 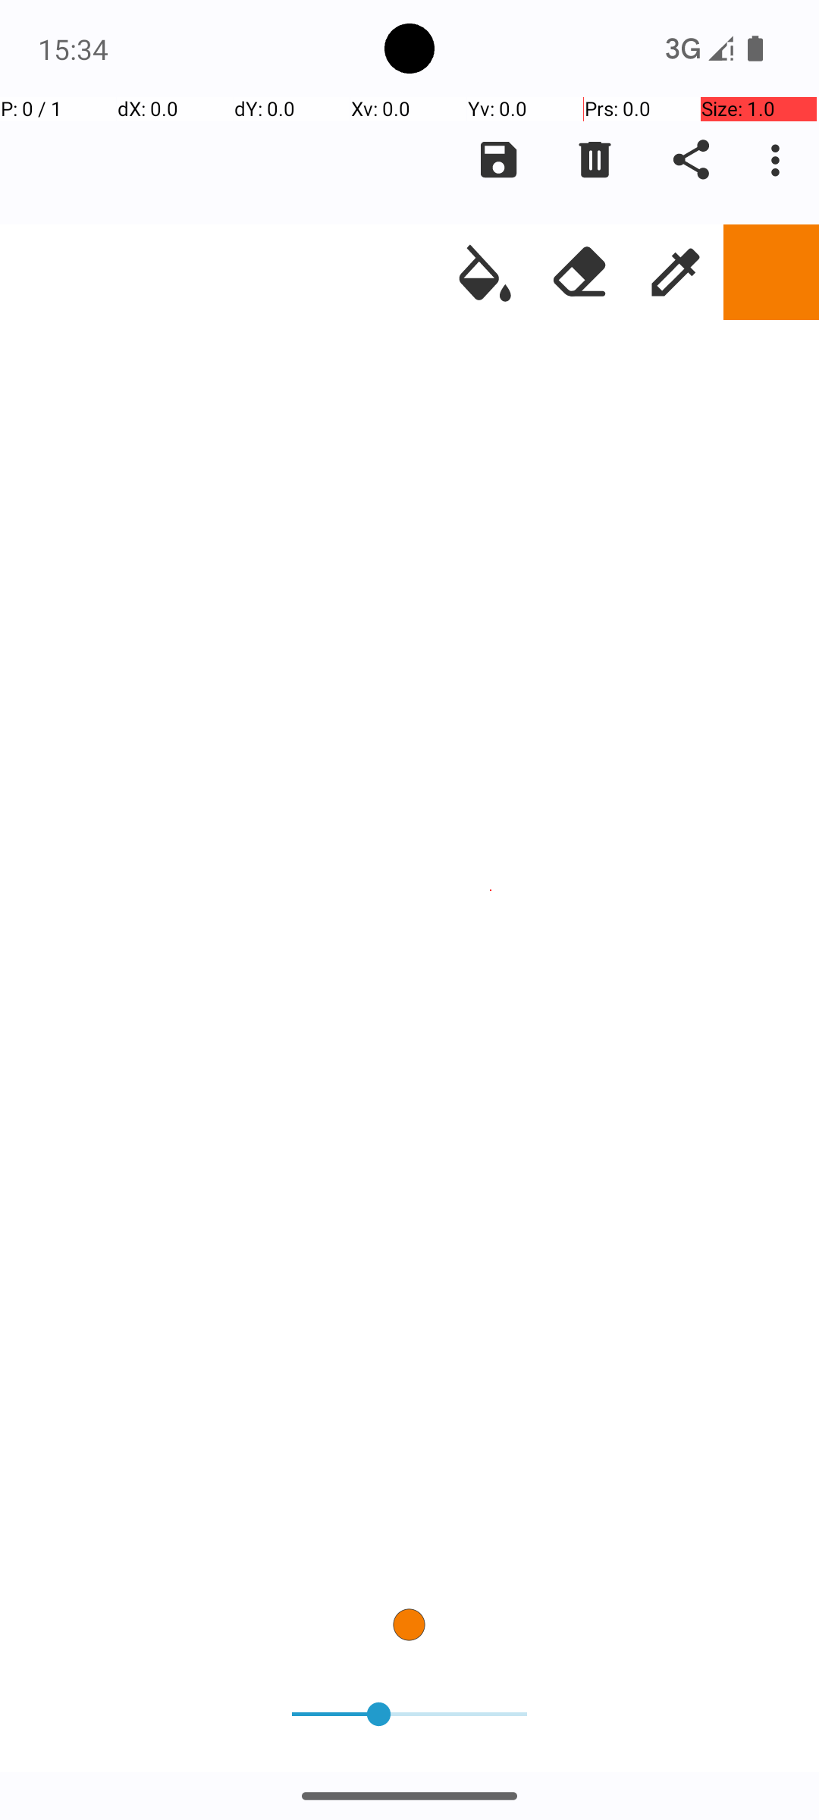 I want to click on Eyedropper, so click(x=676, y=272).